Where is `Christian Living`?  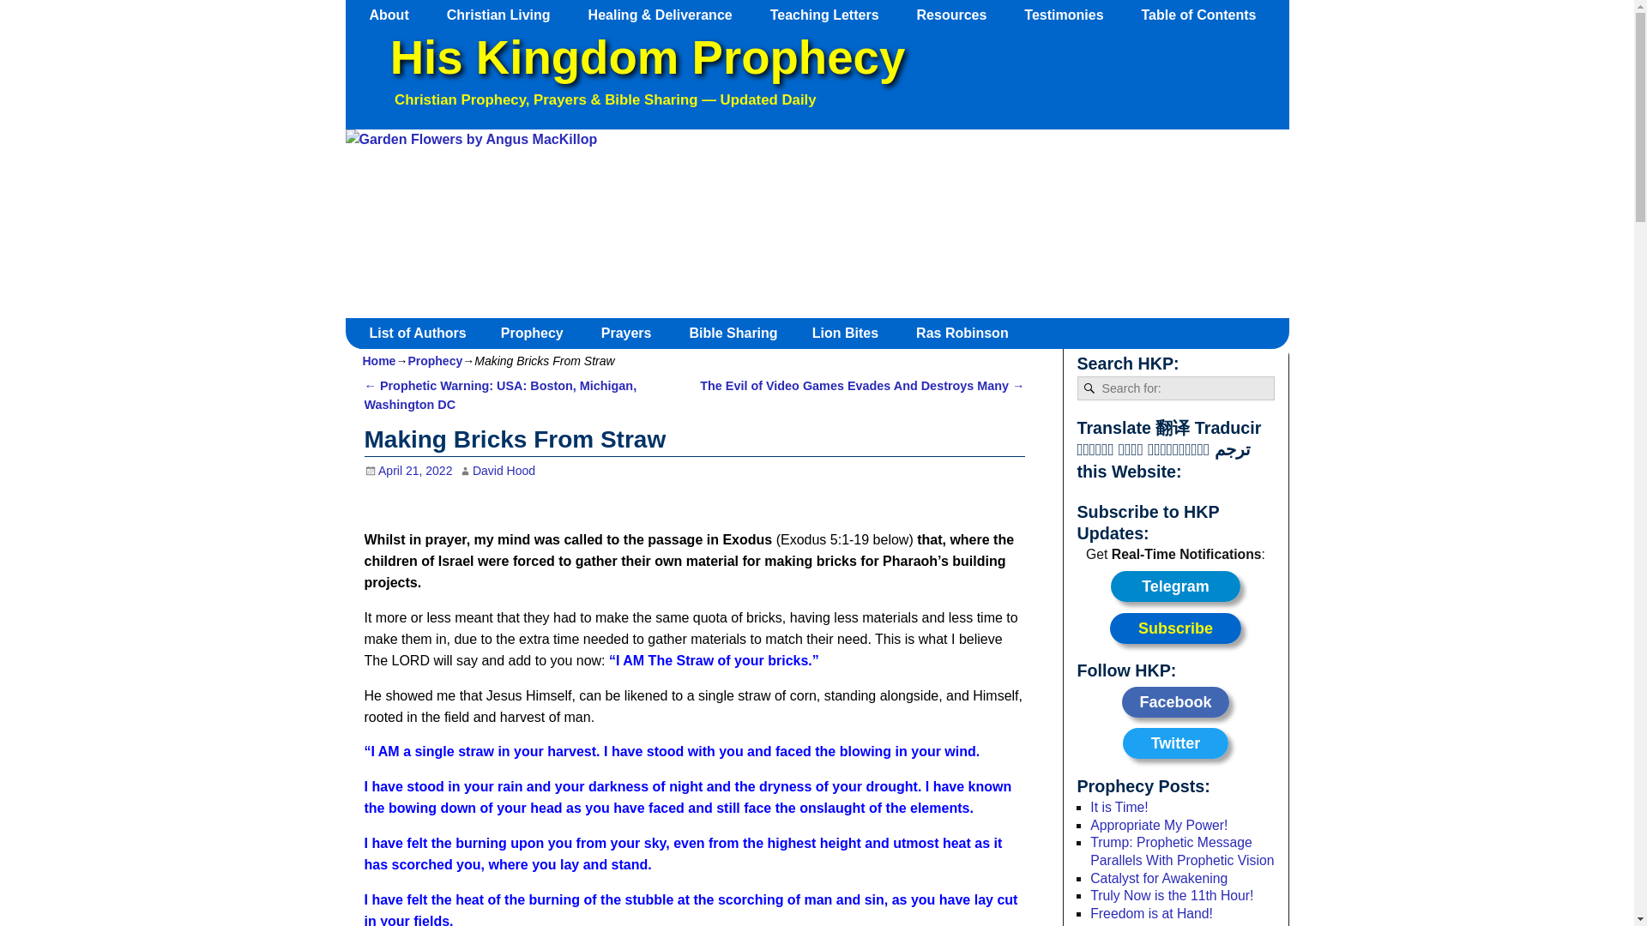
Christian Living is located at coordinates (506, 15).